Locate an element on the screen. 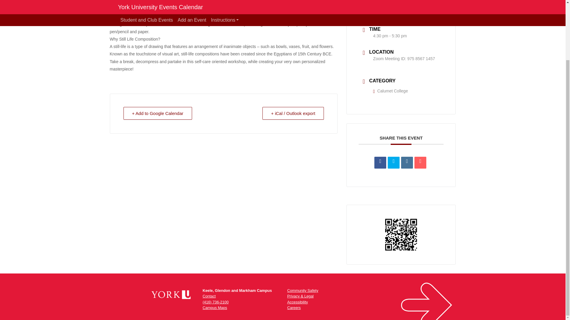 This screenshot has height=320, width=570. Accessibility is located at coordinates (297, 302).